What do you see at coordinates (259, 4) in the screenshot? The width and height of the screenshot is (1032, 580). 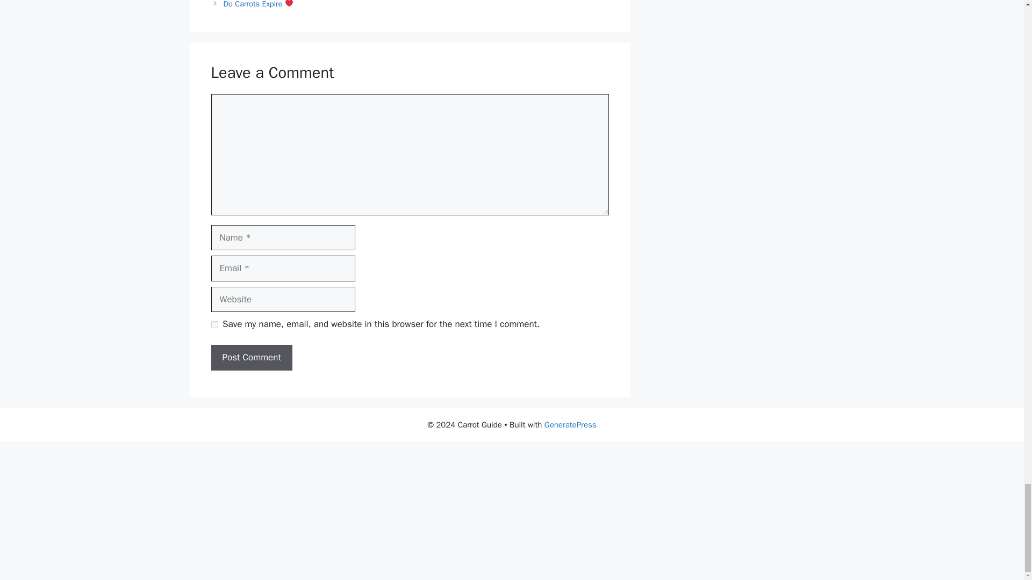 I see `Do Carrots Expire` at bounding box center [259, 4].